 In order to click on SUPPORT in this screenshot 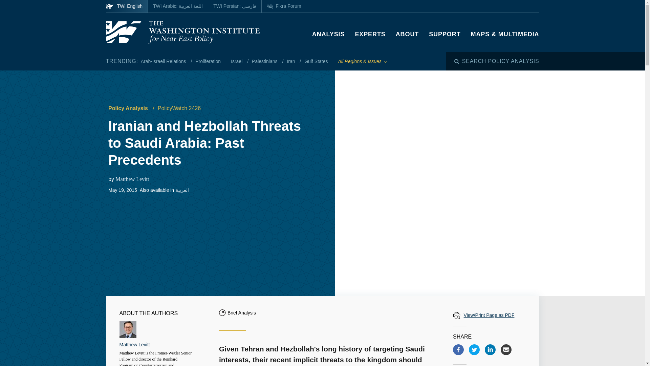, I will do `click(445, 34)`.